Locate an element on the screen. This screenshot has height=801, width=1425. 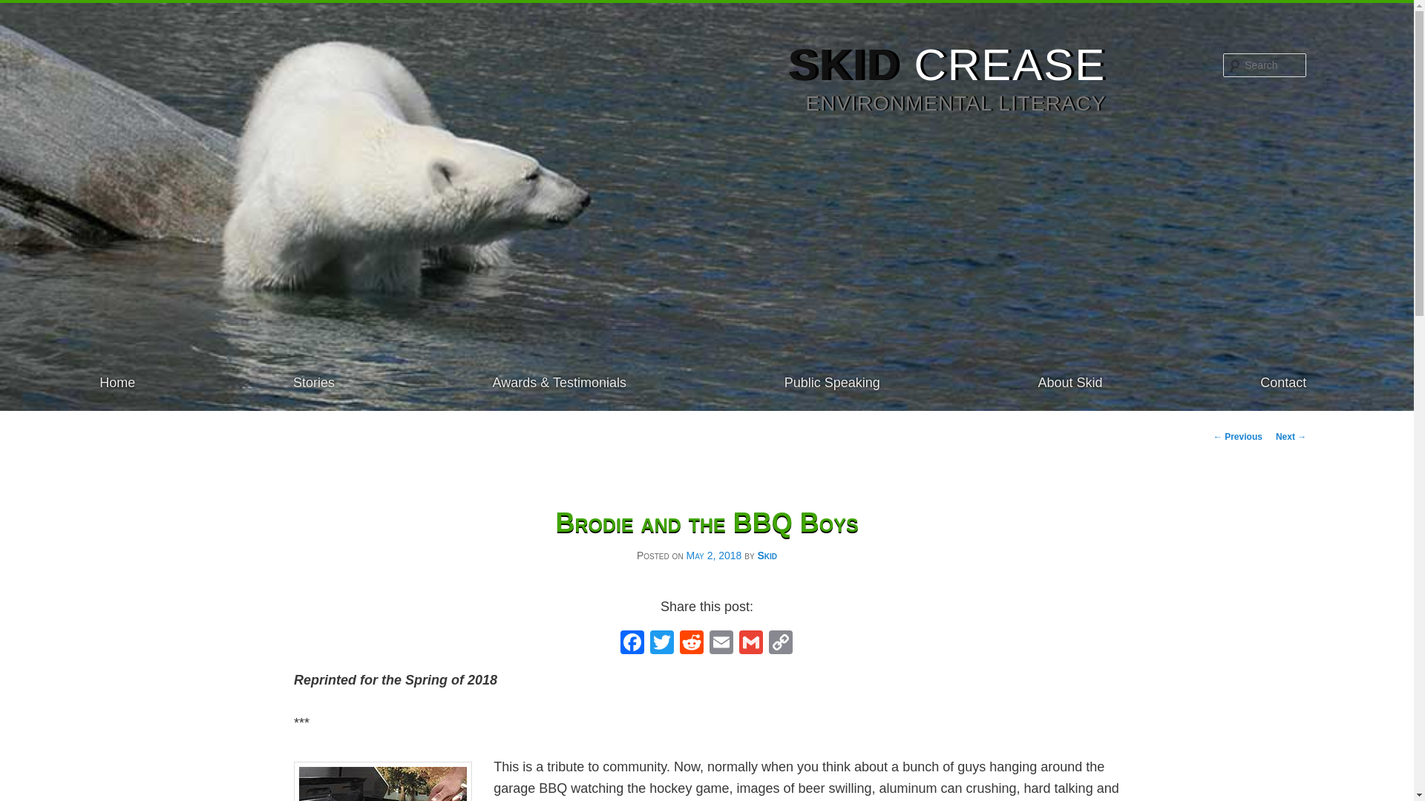
Stories is located at coordinates (314, 382).